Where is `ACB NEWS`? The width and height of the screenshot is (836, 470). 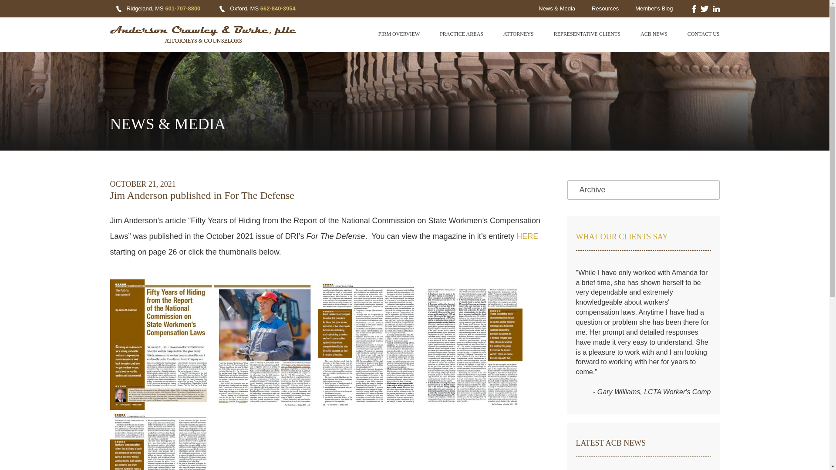
ACB NEWS is located at coordinates (654, 34).